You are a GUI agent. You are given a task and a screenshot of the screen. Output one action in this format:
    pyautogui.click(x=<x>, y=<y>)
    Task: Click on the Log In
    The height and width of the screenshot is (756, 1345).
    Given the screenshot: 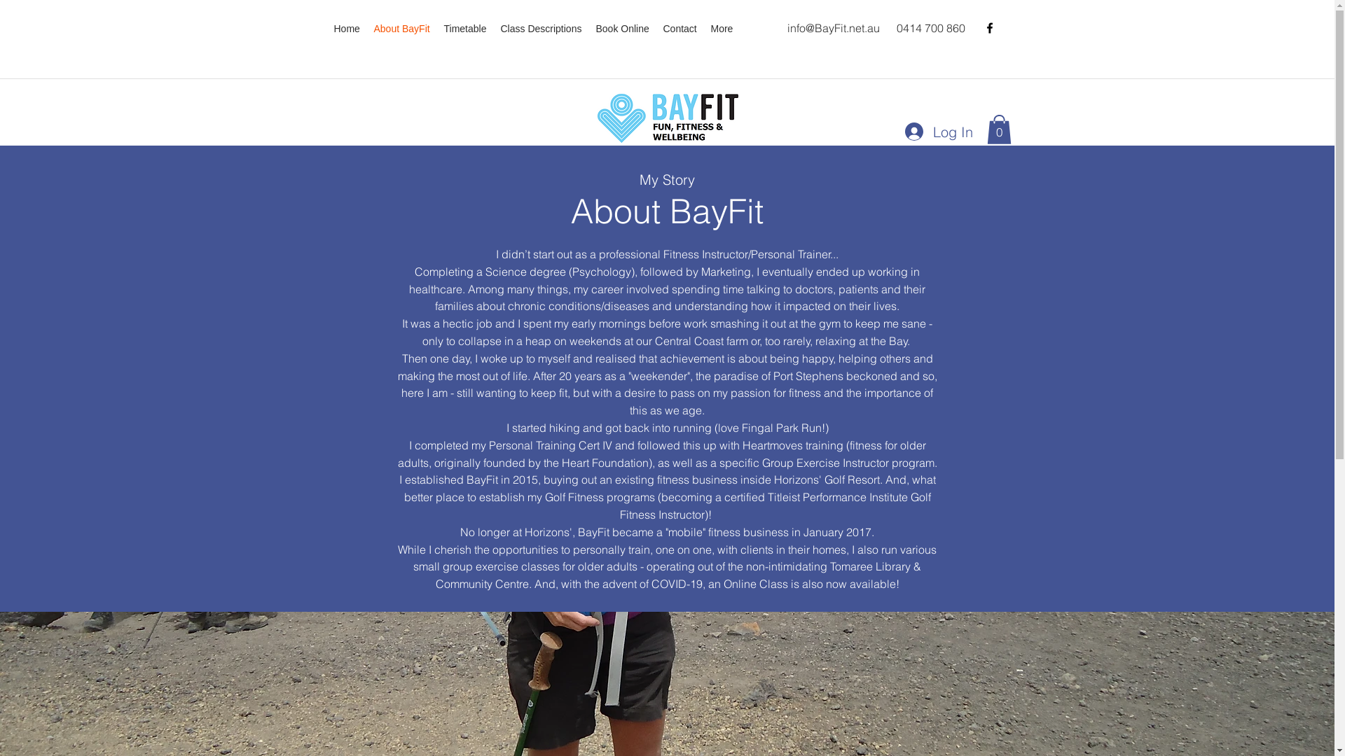 What is the action you would take?
    pyautogui.click(x=939, y=132)
    